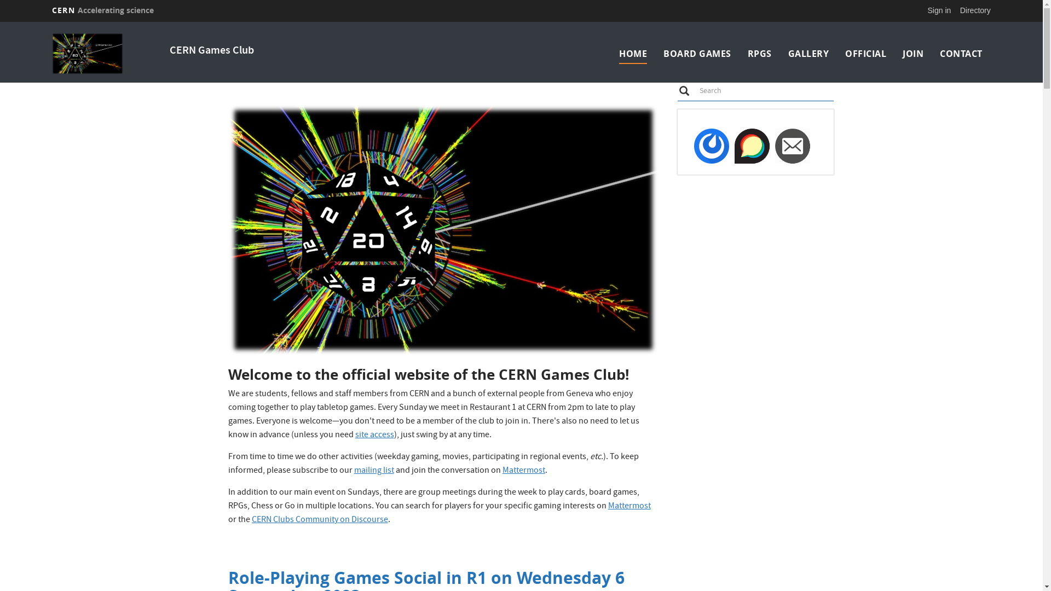  What do you see at coordinates (108, 54) in the screenshot?
I see `Home` at bounding box center [108, 54].